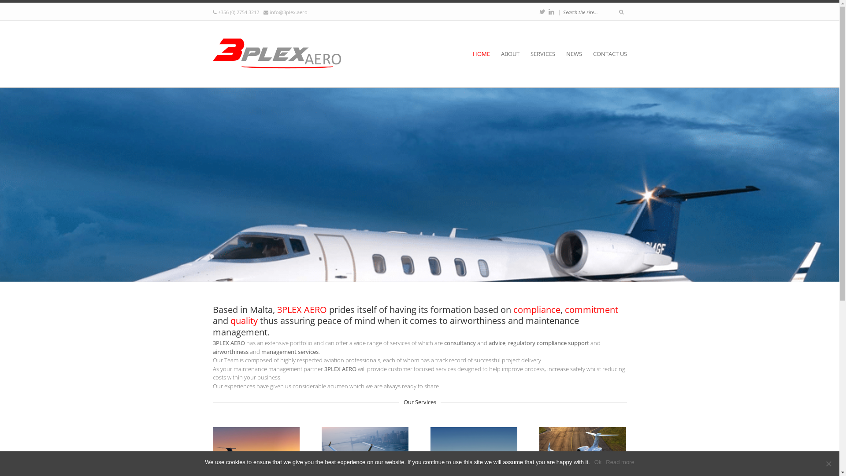 This screenshot has height=476, width=846. I want to click on CONTACT US, so click(610, 54).